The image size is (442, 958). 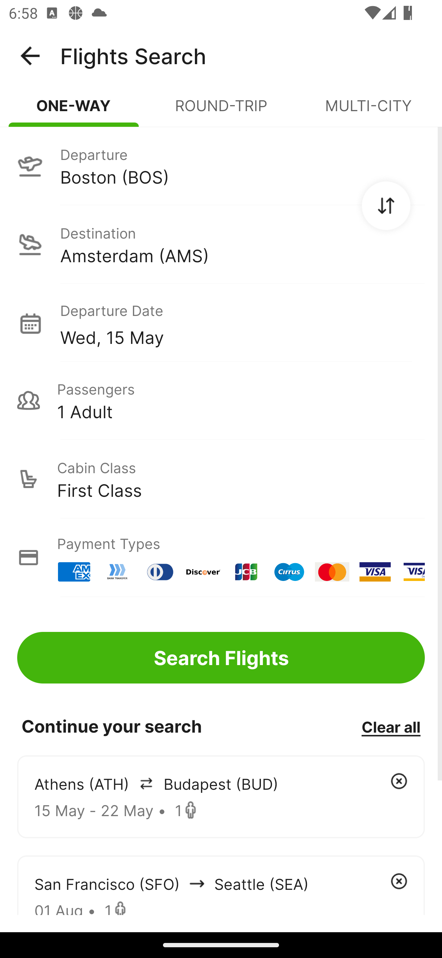 I want to click on ONE-WAY, so click(x=74, y=111).